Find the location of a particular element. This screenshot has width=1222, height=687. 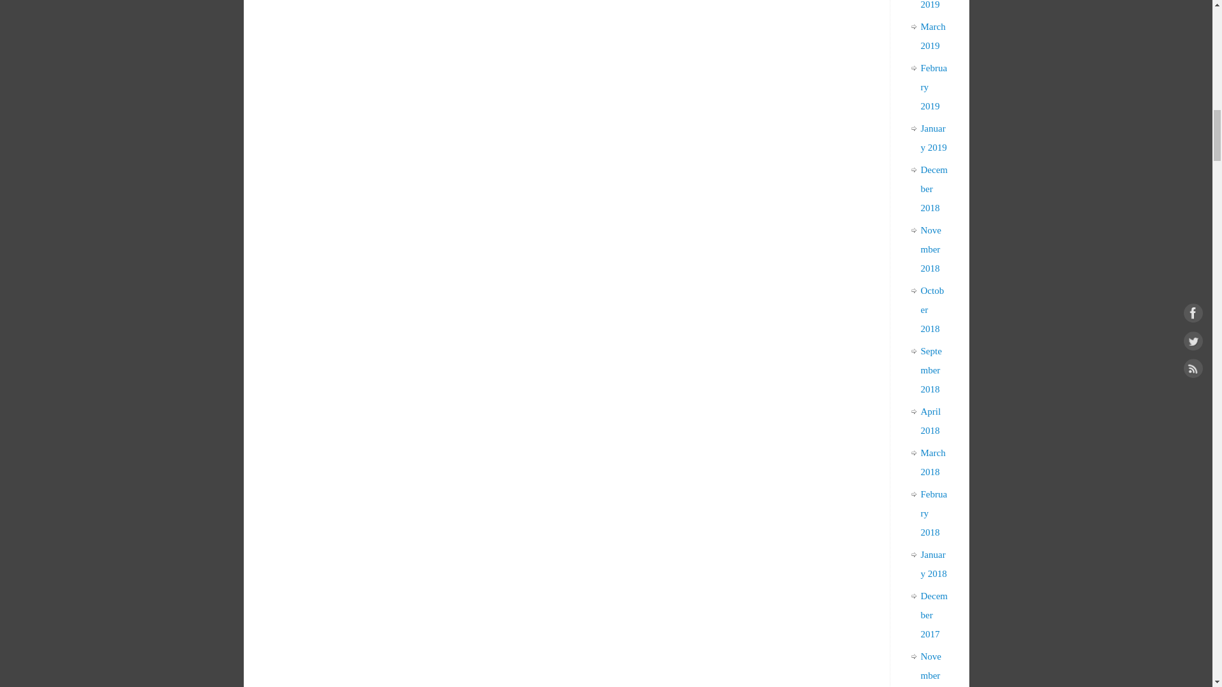

April 2019 is located at coordinates (931, 5).